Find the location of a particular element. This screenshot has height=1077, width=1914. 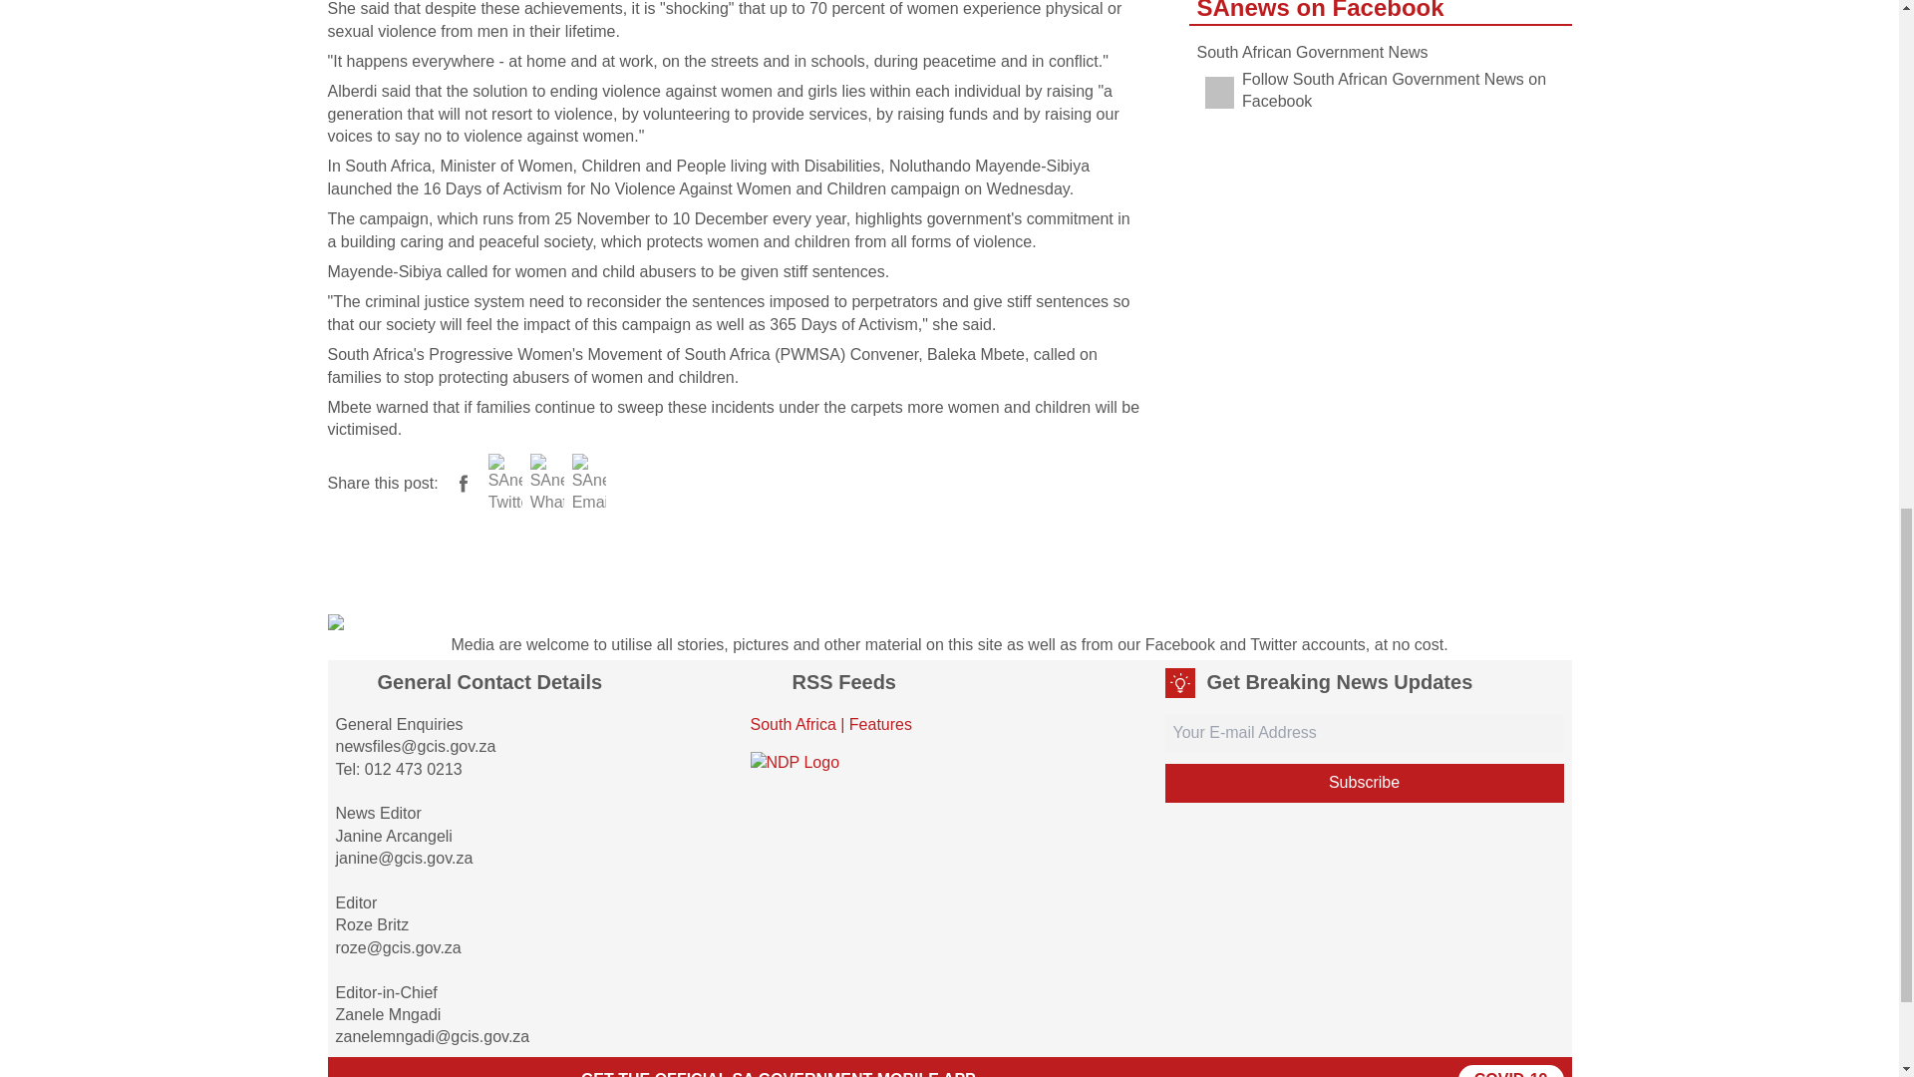

Download from the Google Play Store is located at coordinates (385, 1071).